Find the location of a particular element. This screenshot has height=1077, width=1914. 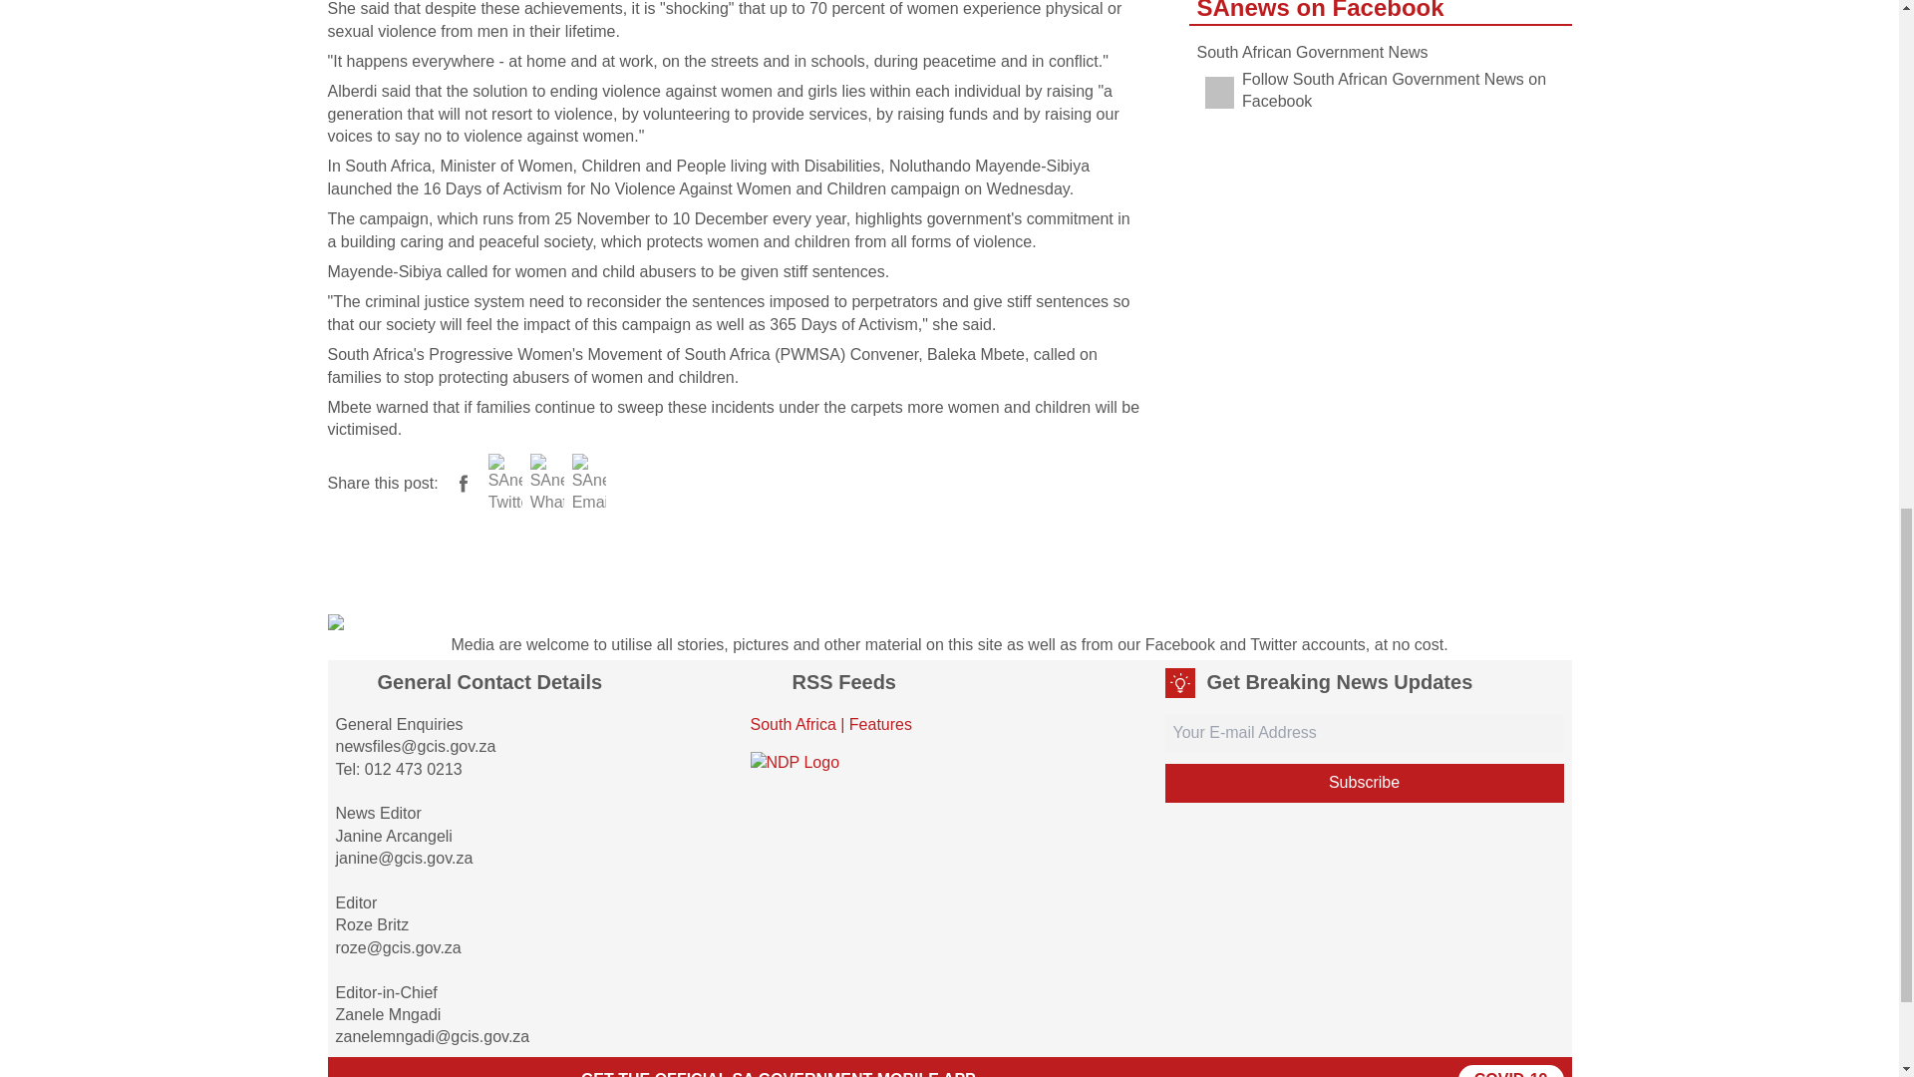

Download from the Google Play Store is located at coordinates (385, 1071).